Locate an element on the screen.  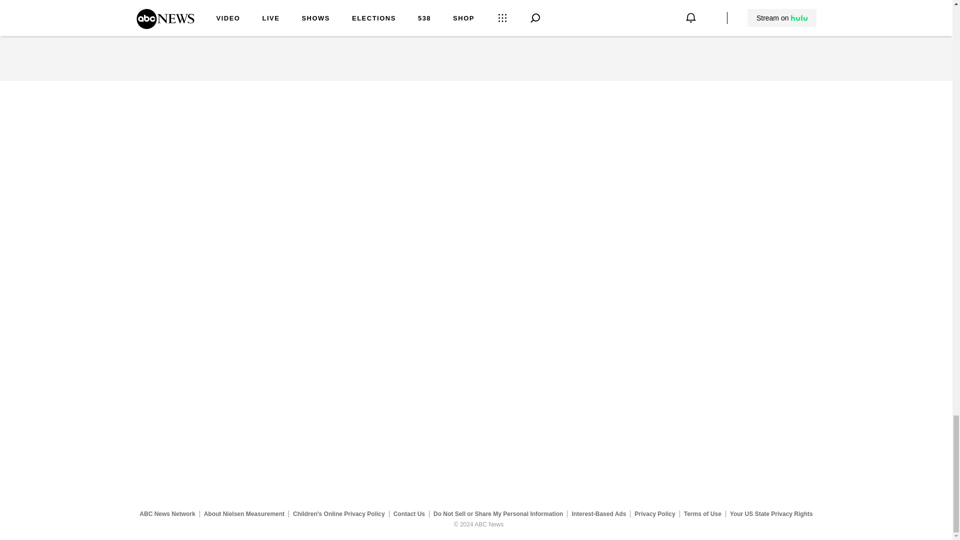
About Nielsen Measurement is located at coordinates (244, 513).